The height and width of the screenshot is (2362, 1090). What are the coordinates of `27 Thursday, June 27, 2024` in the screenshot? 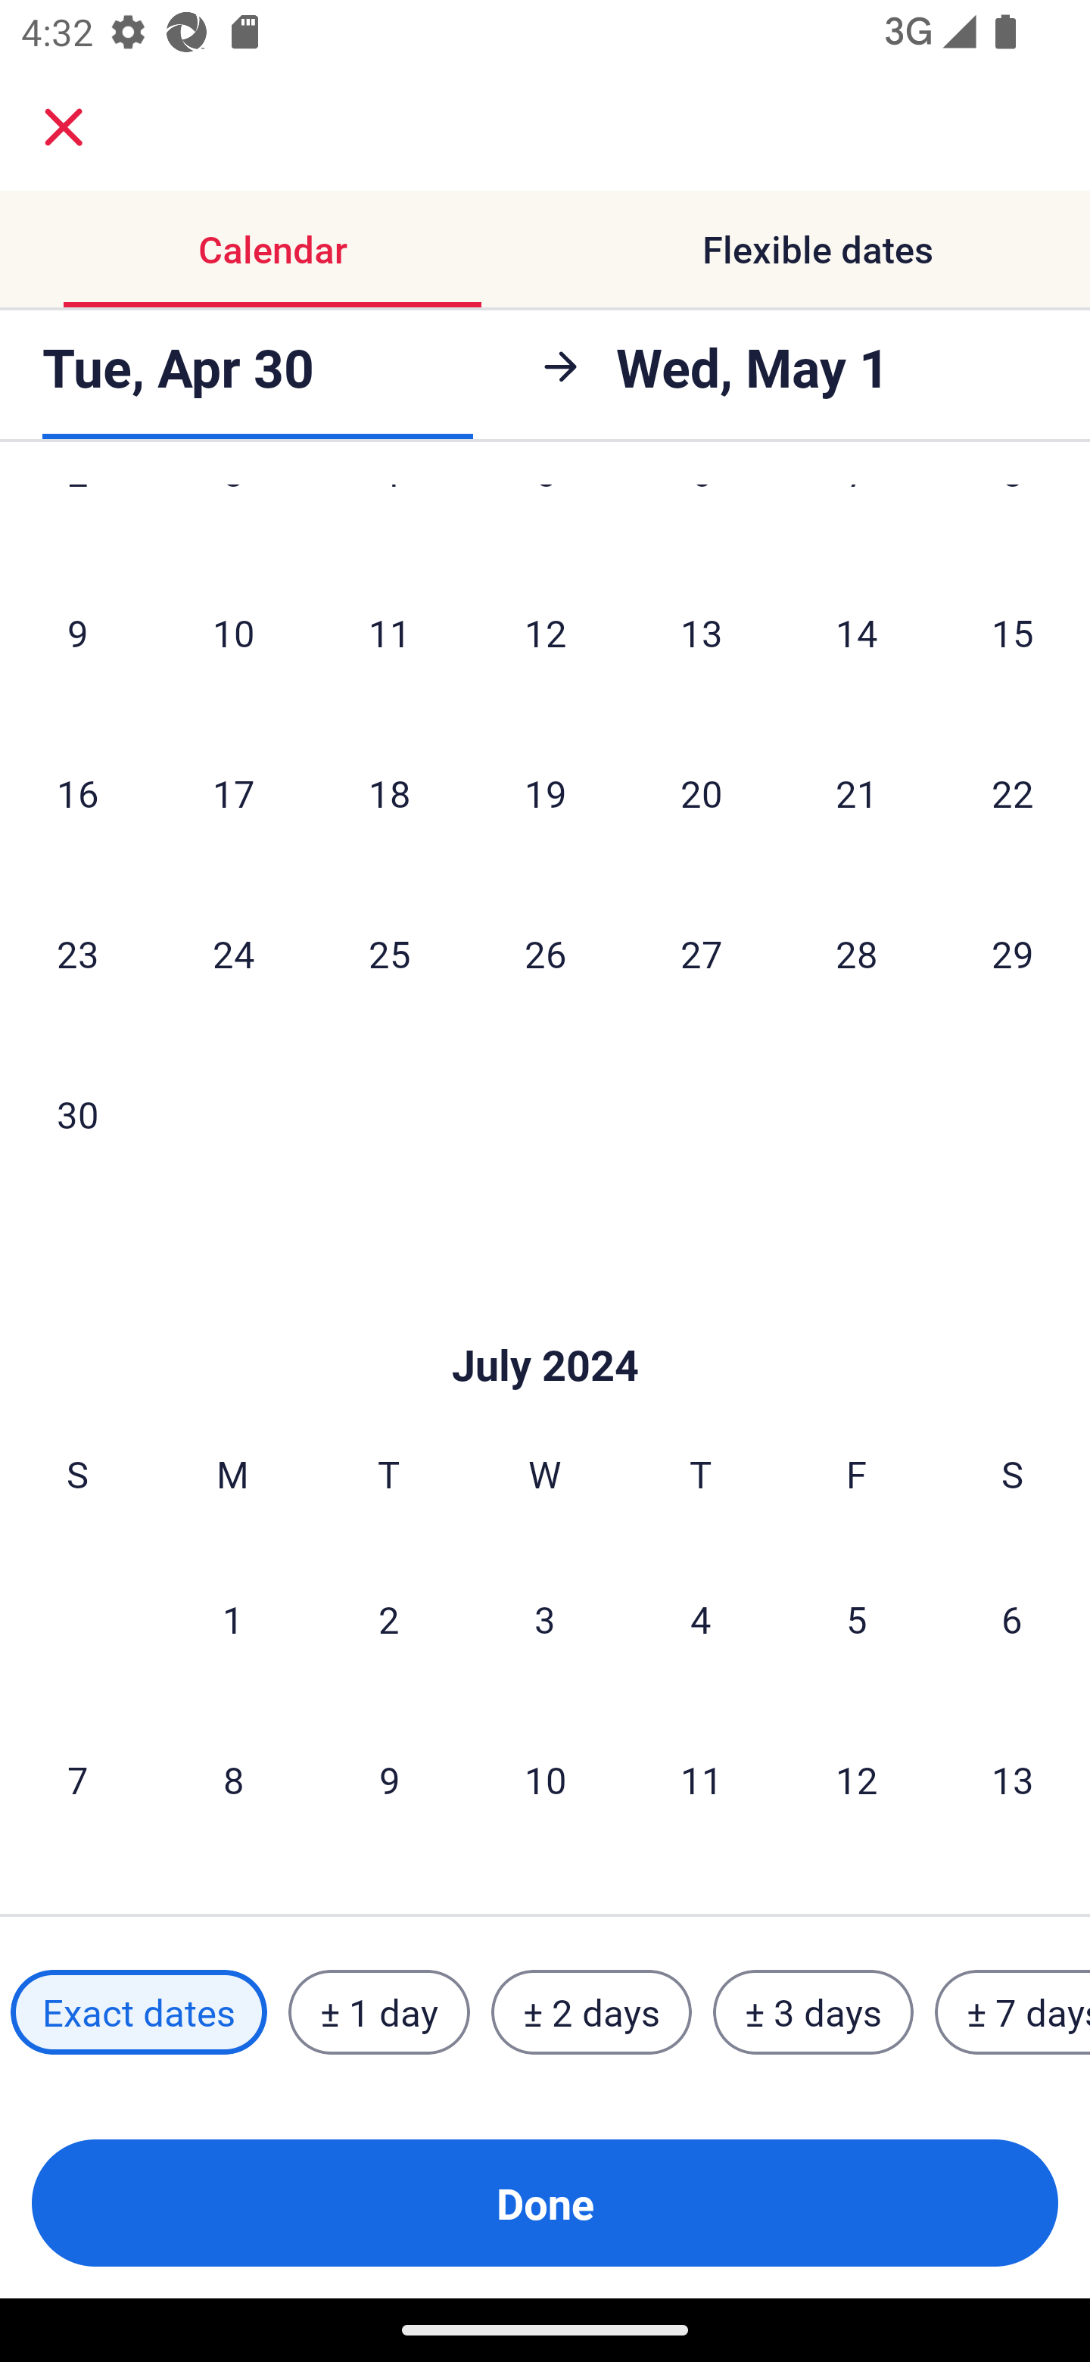 It's located at (701, 954).